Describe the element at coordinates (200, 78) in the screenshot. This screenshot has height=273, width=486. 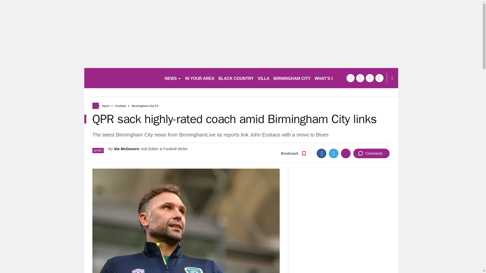
I see `IN YOUR AREA` at that location.